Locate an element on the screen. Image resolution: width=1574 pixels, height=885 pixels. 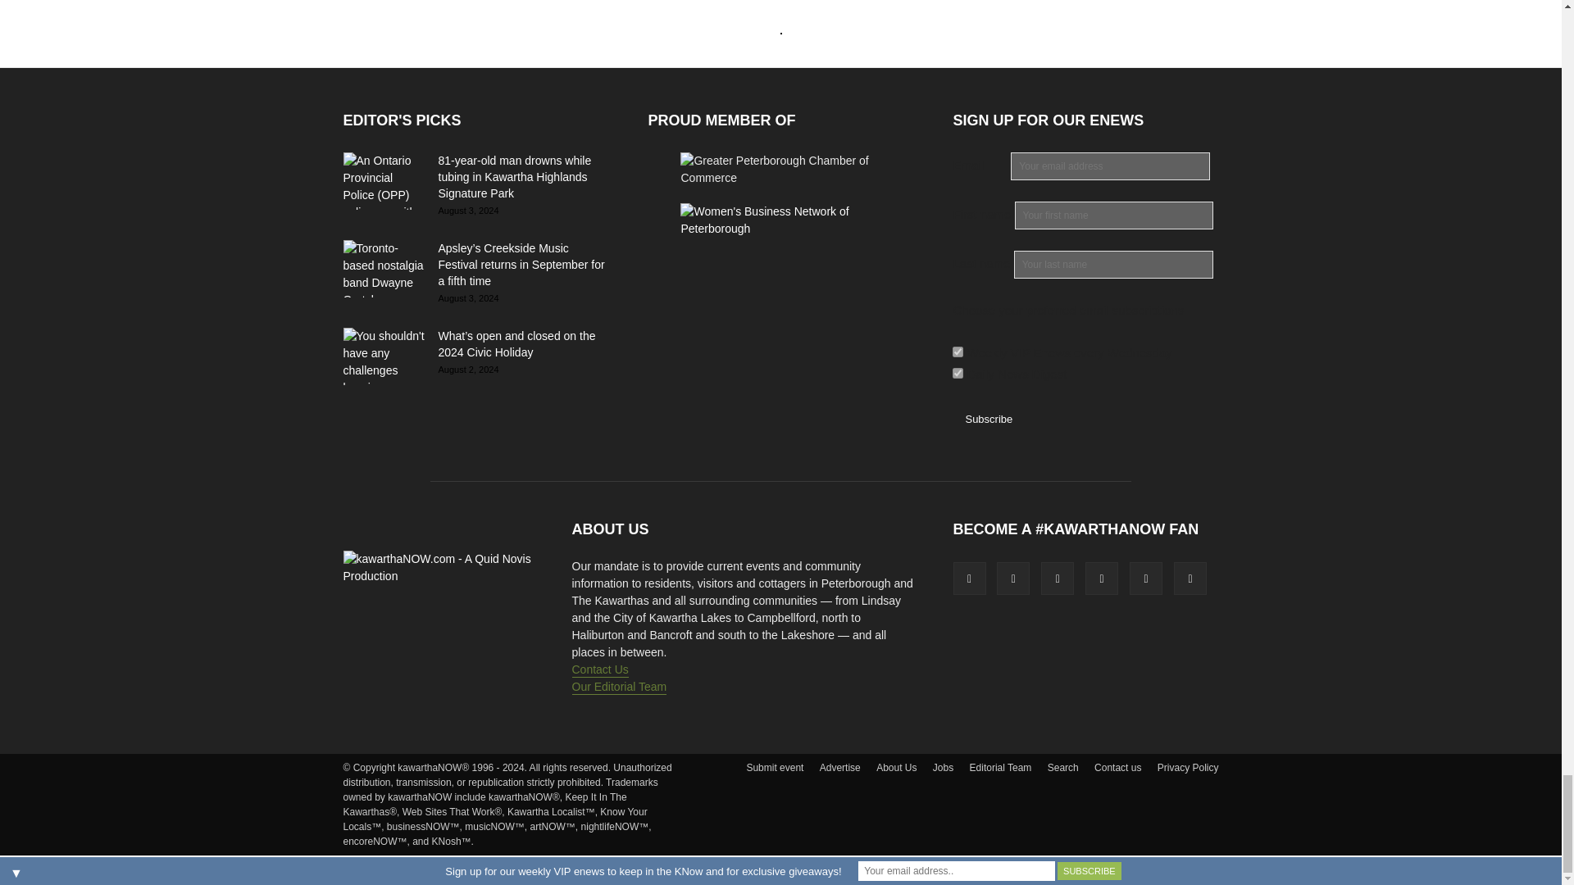
Subscribe is located at coordinates (988, 419).